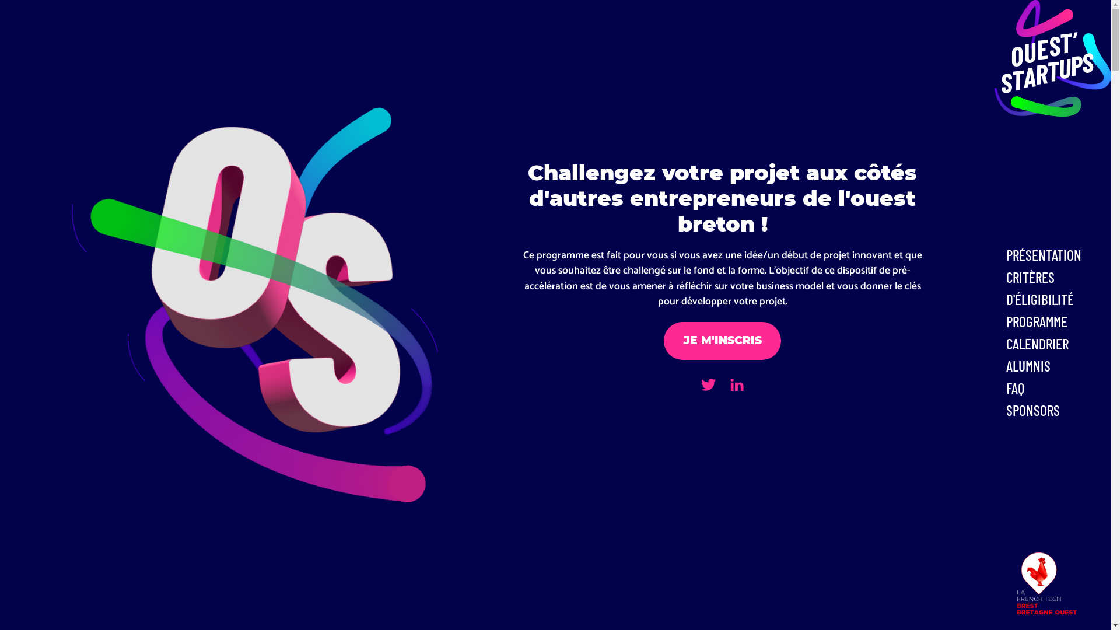  What do you see at coordinates (1056, 321) in the screenshot?
I see `PROGRAMME` at bounding box center [1056, 321].